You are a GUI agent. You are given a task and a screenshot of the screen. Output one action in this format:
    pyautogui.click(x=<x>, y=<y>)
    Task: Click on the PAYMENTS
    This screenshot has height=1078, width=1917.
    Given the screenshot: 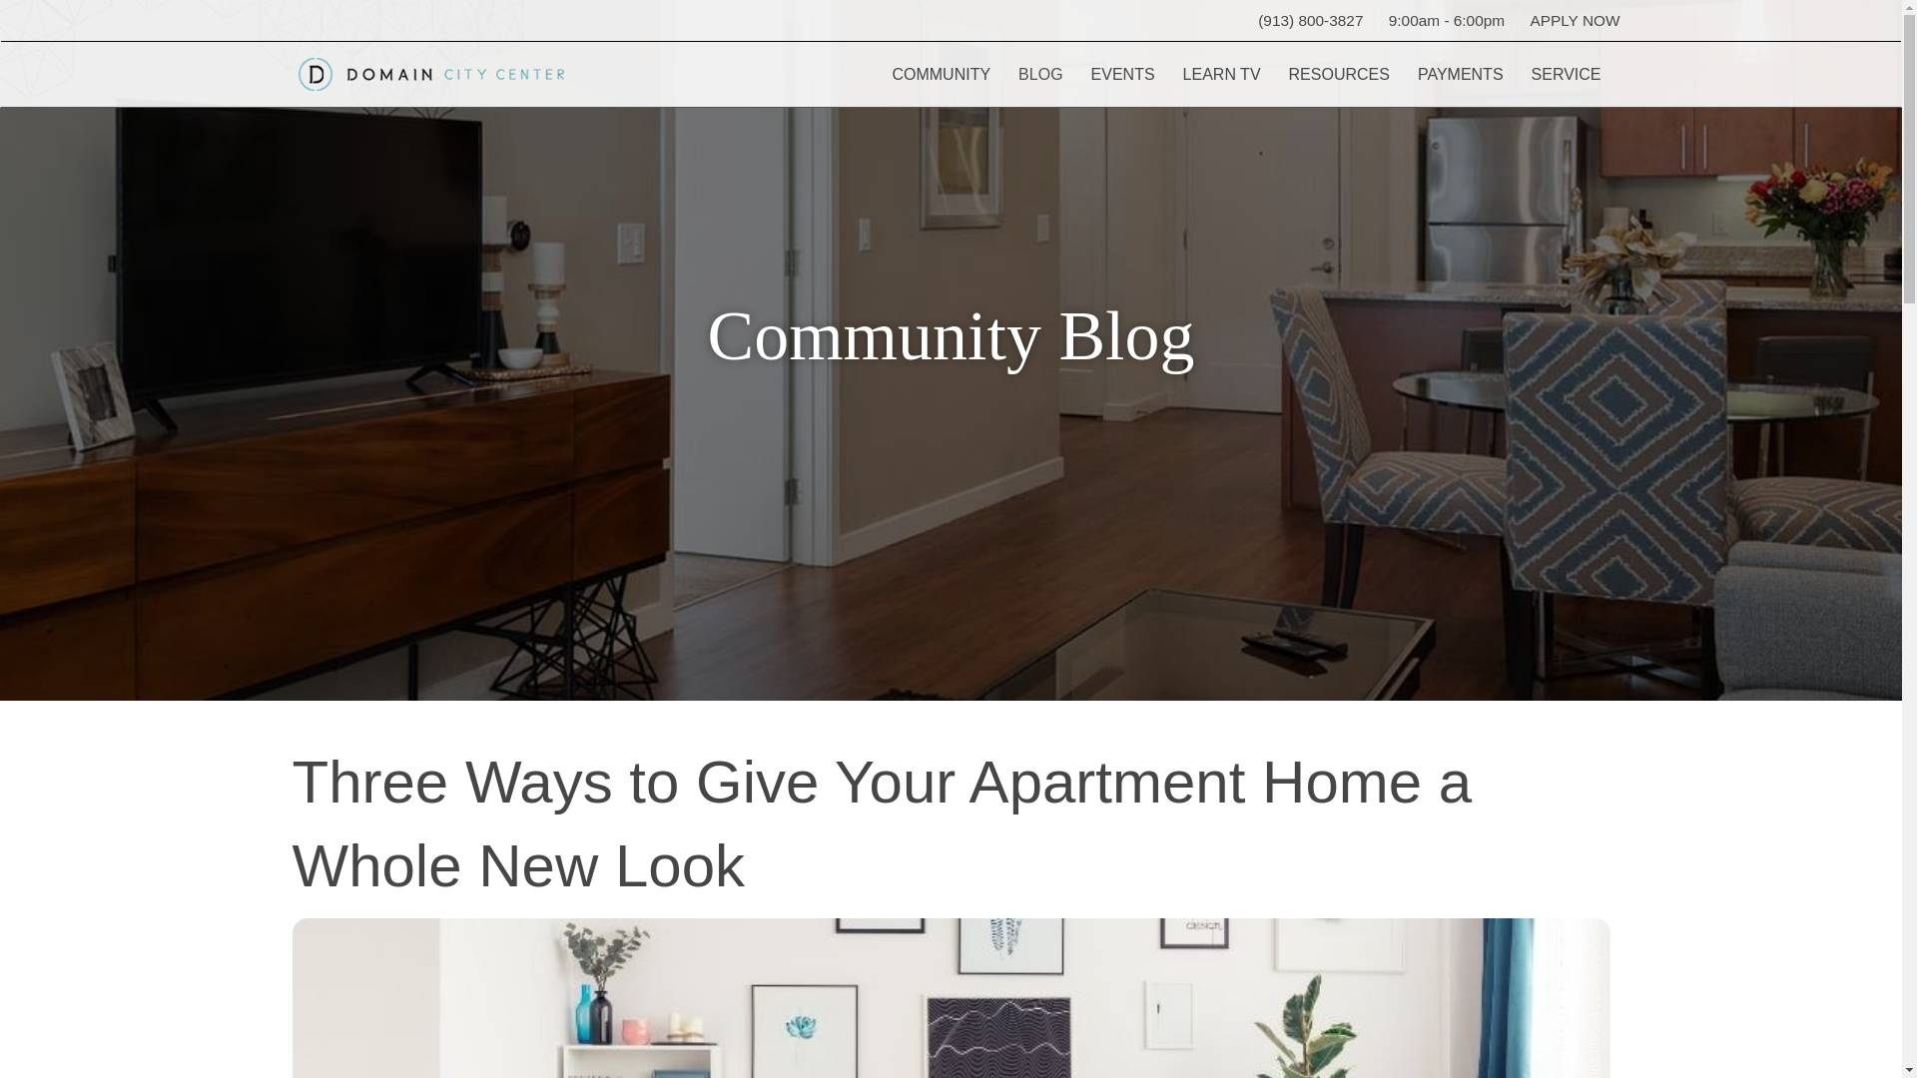 What is the action you would take?
    pyautogui.click(x=1460, y=74)
    